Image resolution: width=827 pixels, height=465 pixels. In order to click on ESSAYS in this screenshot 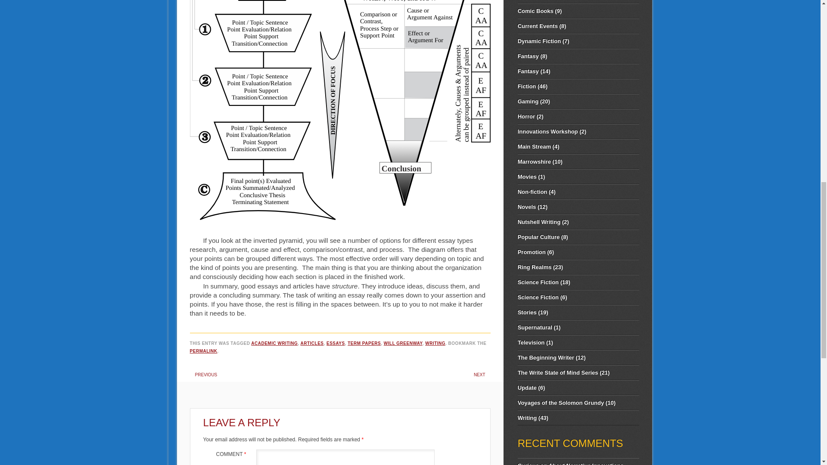, I will do `click(336, 343)`.